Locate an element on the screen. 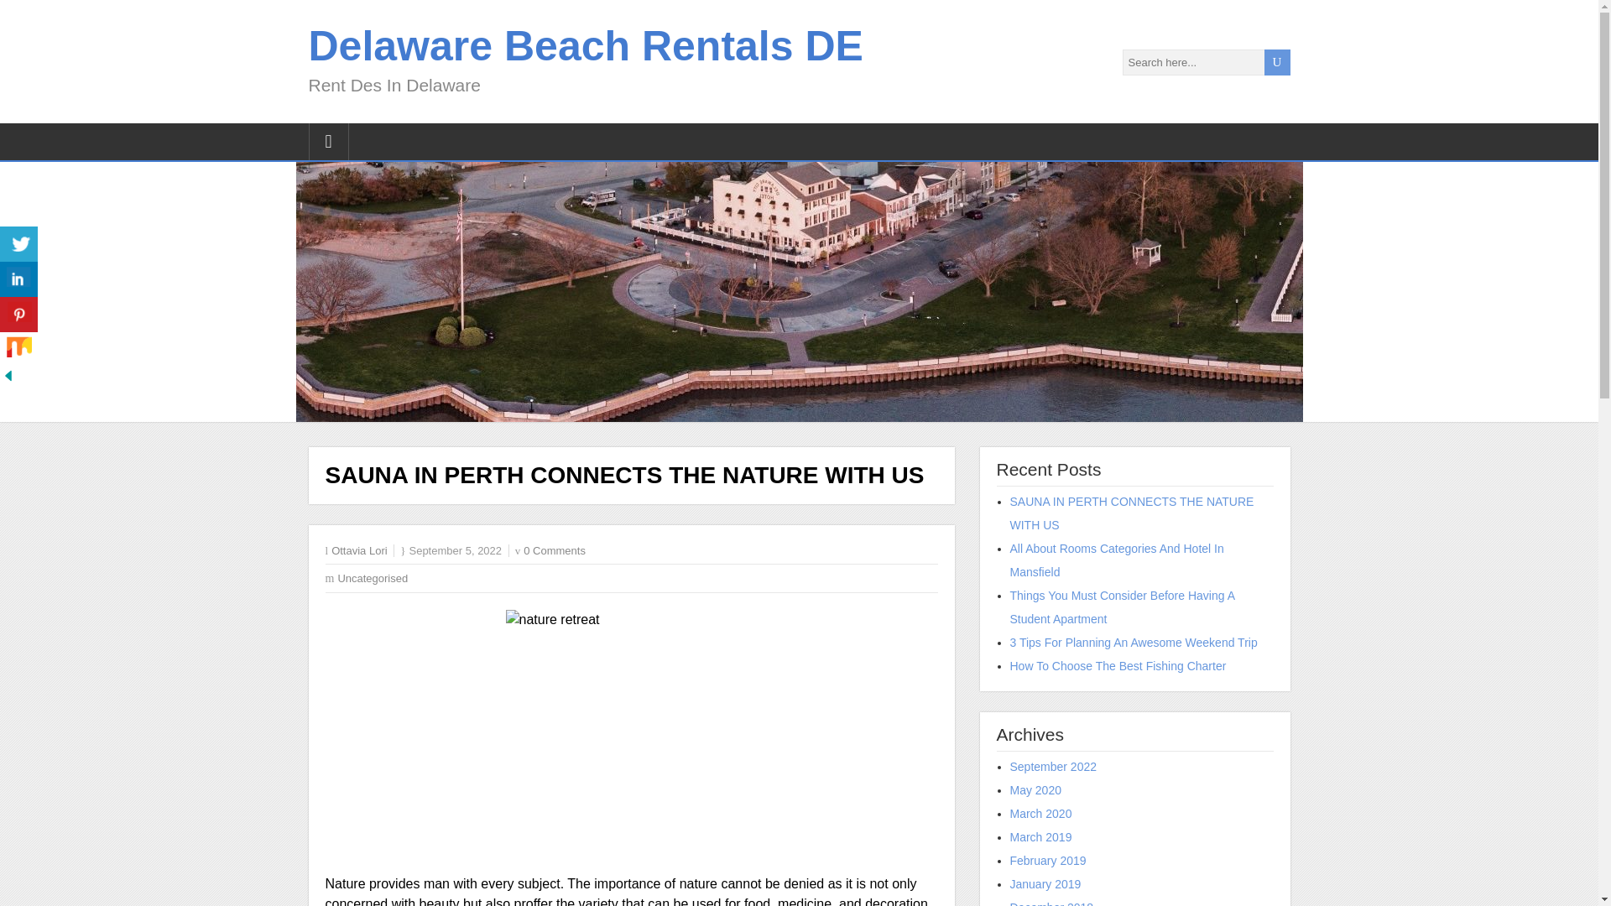  Delaware Beach Rentals DE is located at coordinates (586, 46).